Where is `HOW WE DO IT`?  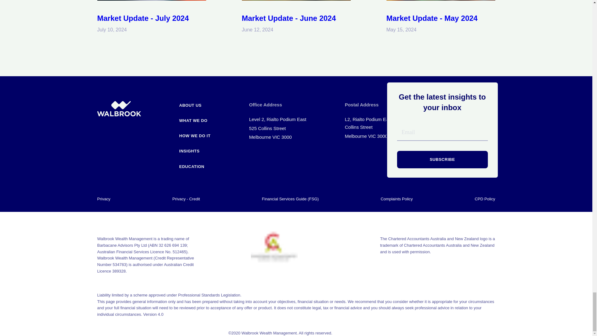 HOW WE DO IT is located at coordinates (195, 133).